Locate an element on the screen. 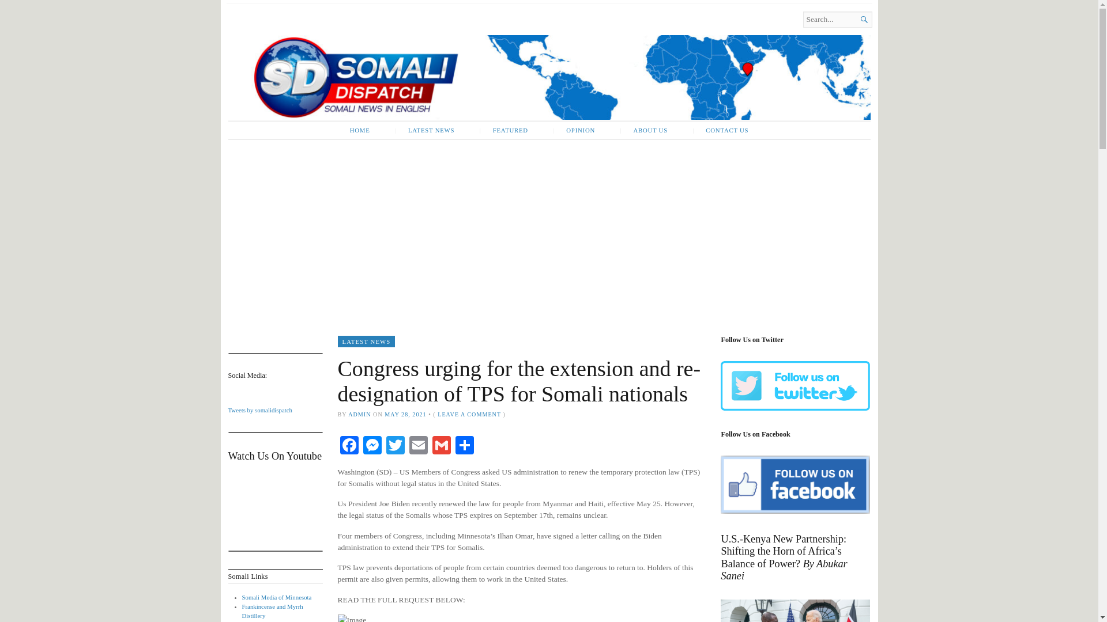  Somali Dispatch is located at coordinates (352, 33).